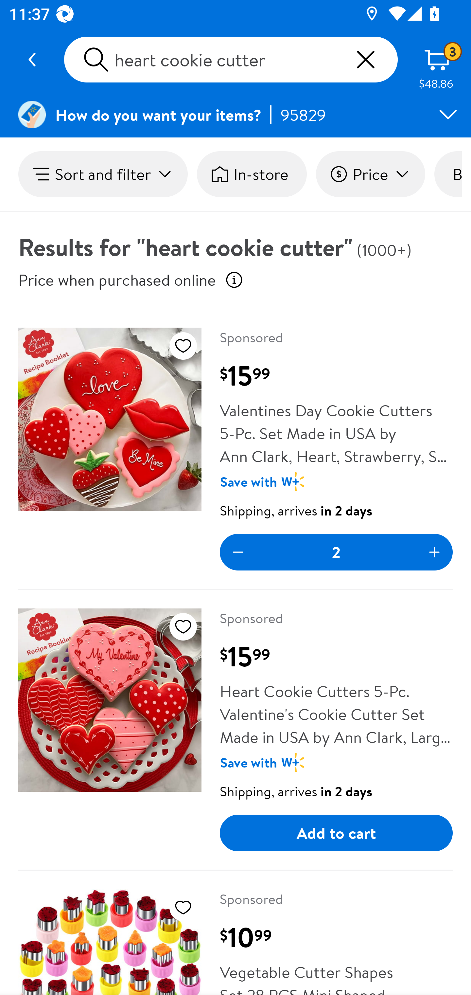  What do you see at coordinates (117, 280) in the screenshot?
I see `Price when purchased online` at bounding box center [117, 280].